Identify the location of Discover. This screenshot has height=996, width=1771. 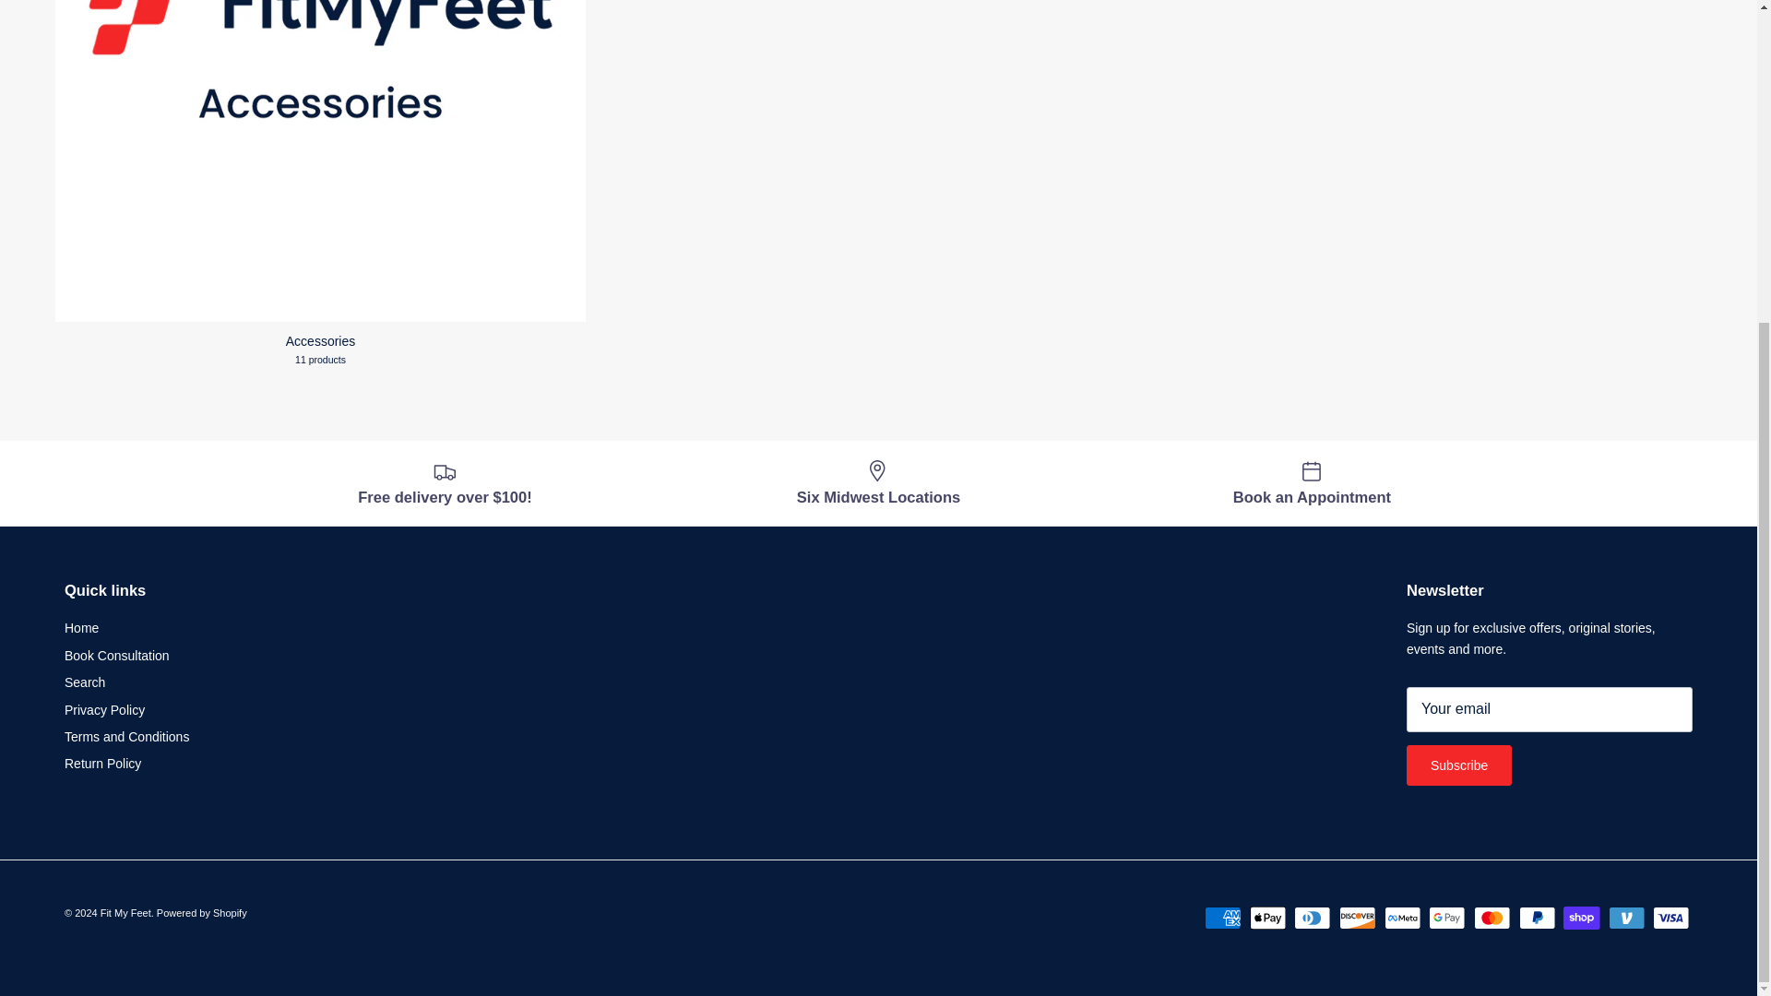
(1357, 917).